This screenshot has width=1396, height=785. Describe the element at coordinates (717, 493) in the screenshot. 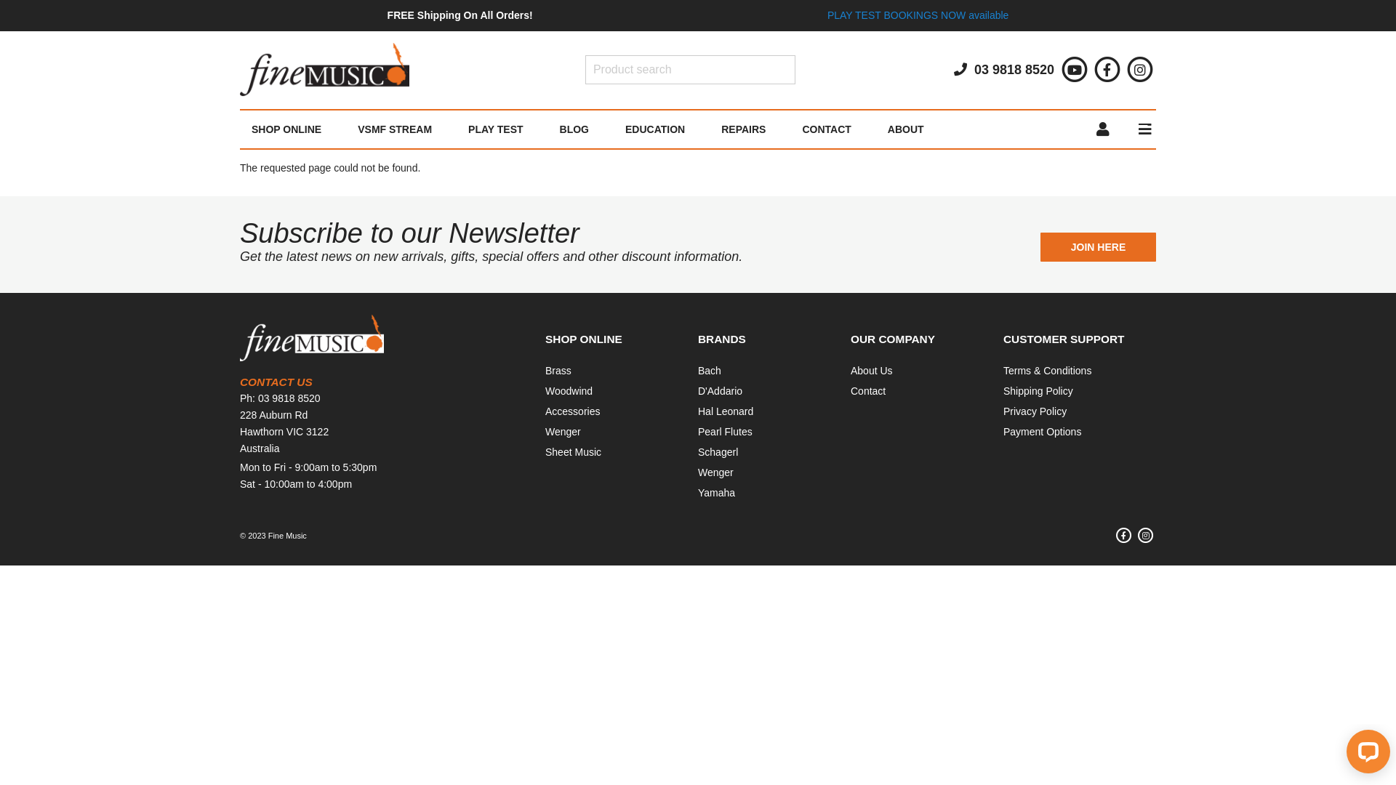

I see `Yamaha` at that location.